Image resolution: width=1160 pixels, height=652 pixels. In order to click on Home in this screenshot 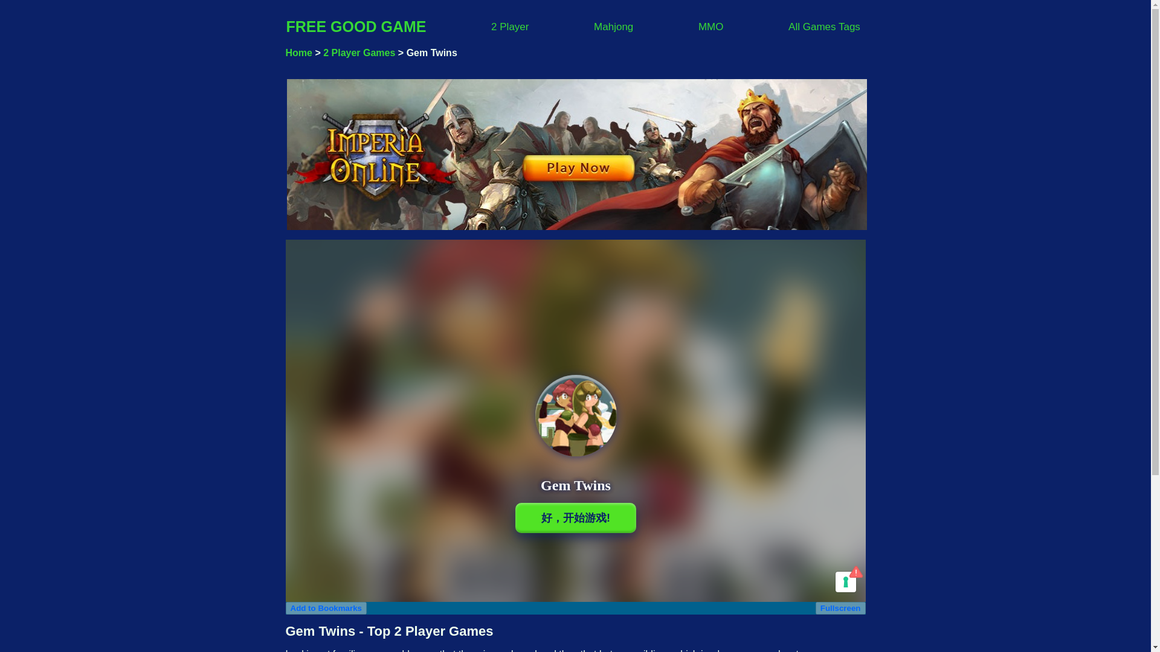, I will do `click(298, 53)`.